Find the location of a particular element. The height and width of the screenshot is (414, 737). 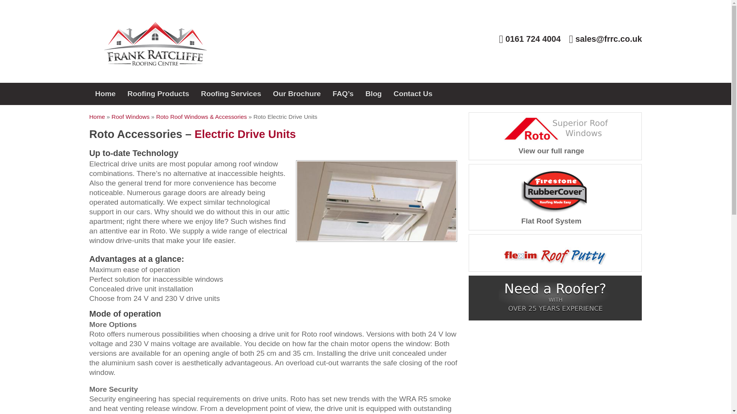

0161 724 4004 is located at coordinates (530, 38).